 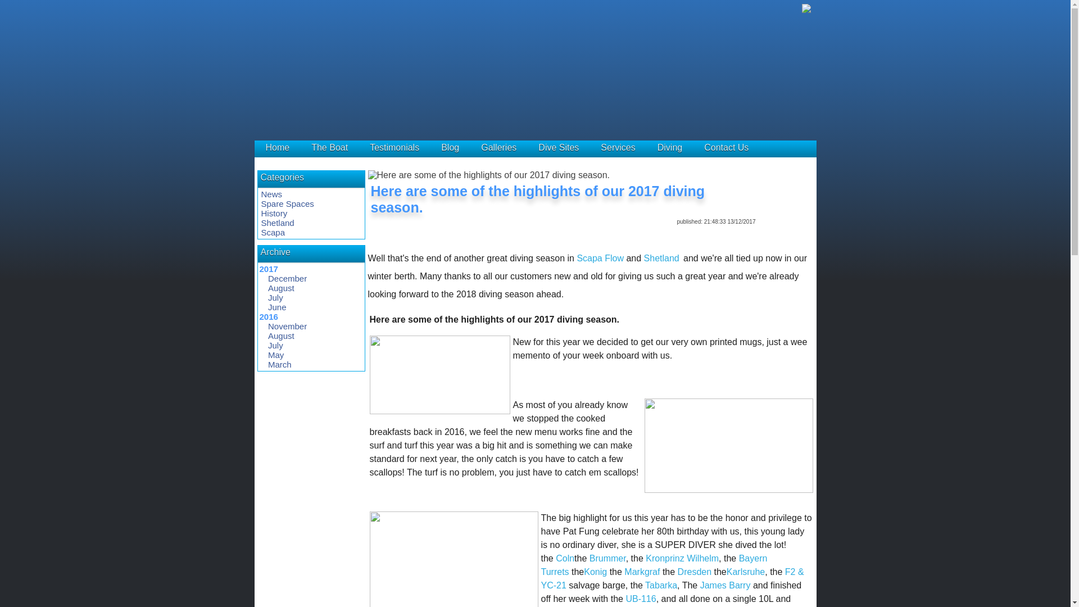 What do you see at coordinates (275, 345) in the screenshot?
I see `July` at bounding box center [275, 345].